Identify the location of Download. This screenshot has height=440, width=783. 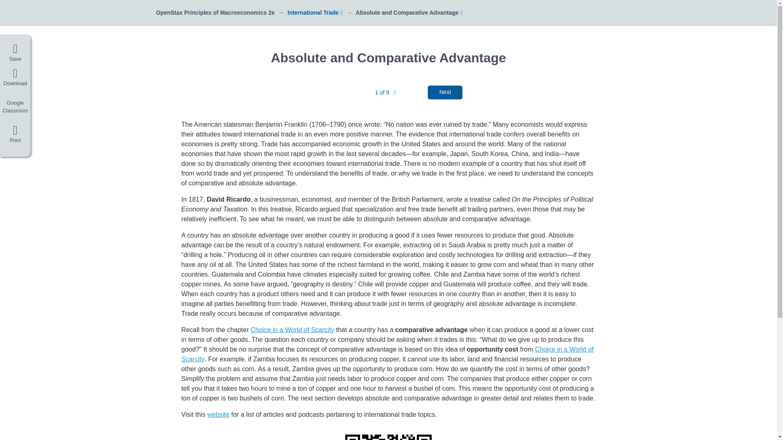
(15, 77).